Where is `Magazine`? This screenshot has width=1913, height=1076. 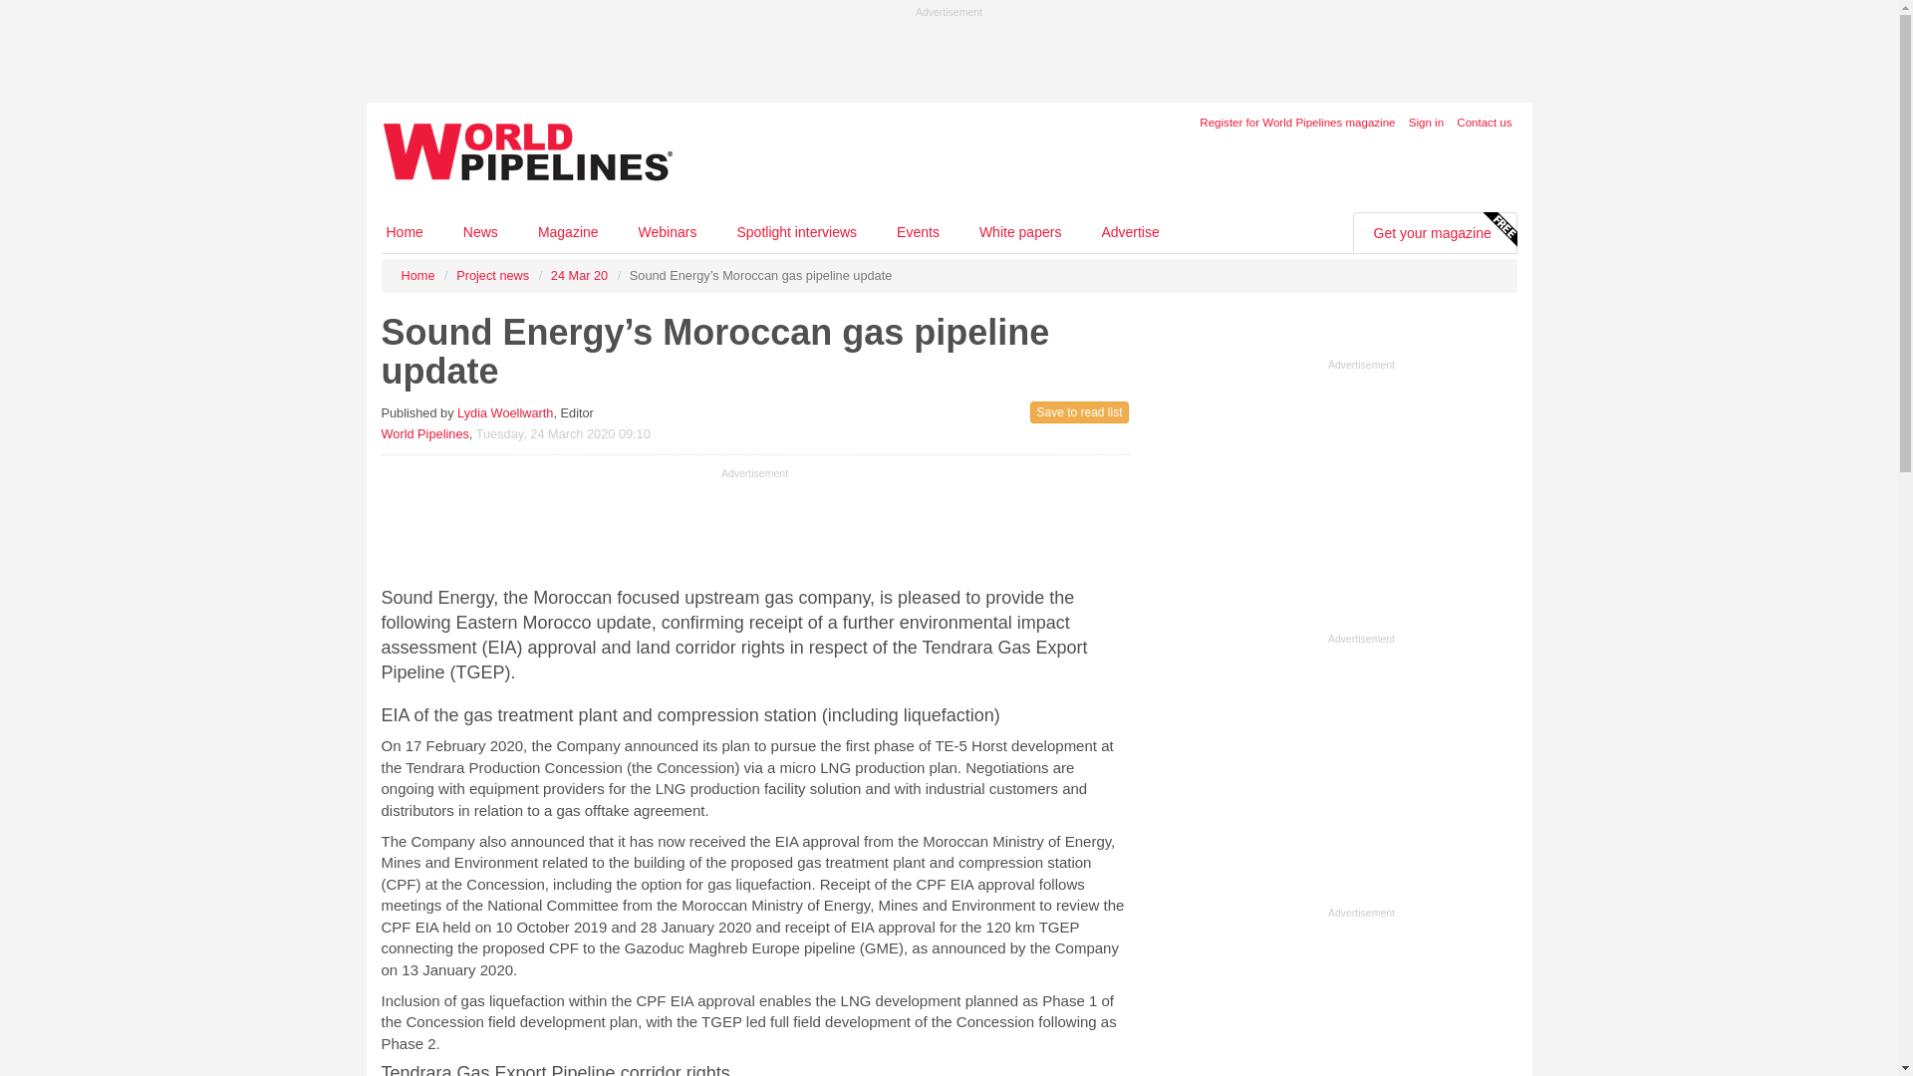
Magazine is located at coordinates (568, 231).